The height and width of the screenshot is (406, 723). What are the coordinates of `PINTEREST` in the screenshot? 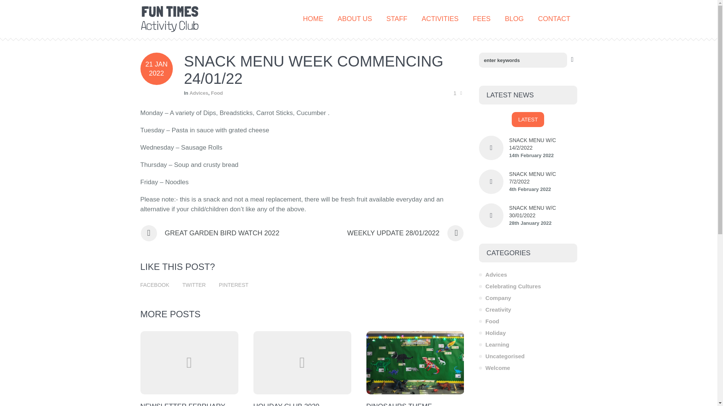 It's located at (233, 285).